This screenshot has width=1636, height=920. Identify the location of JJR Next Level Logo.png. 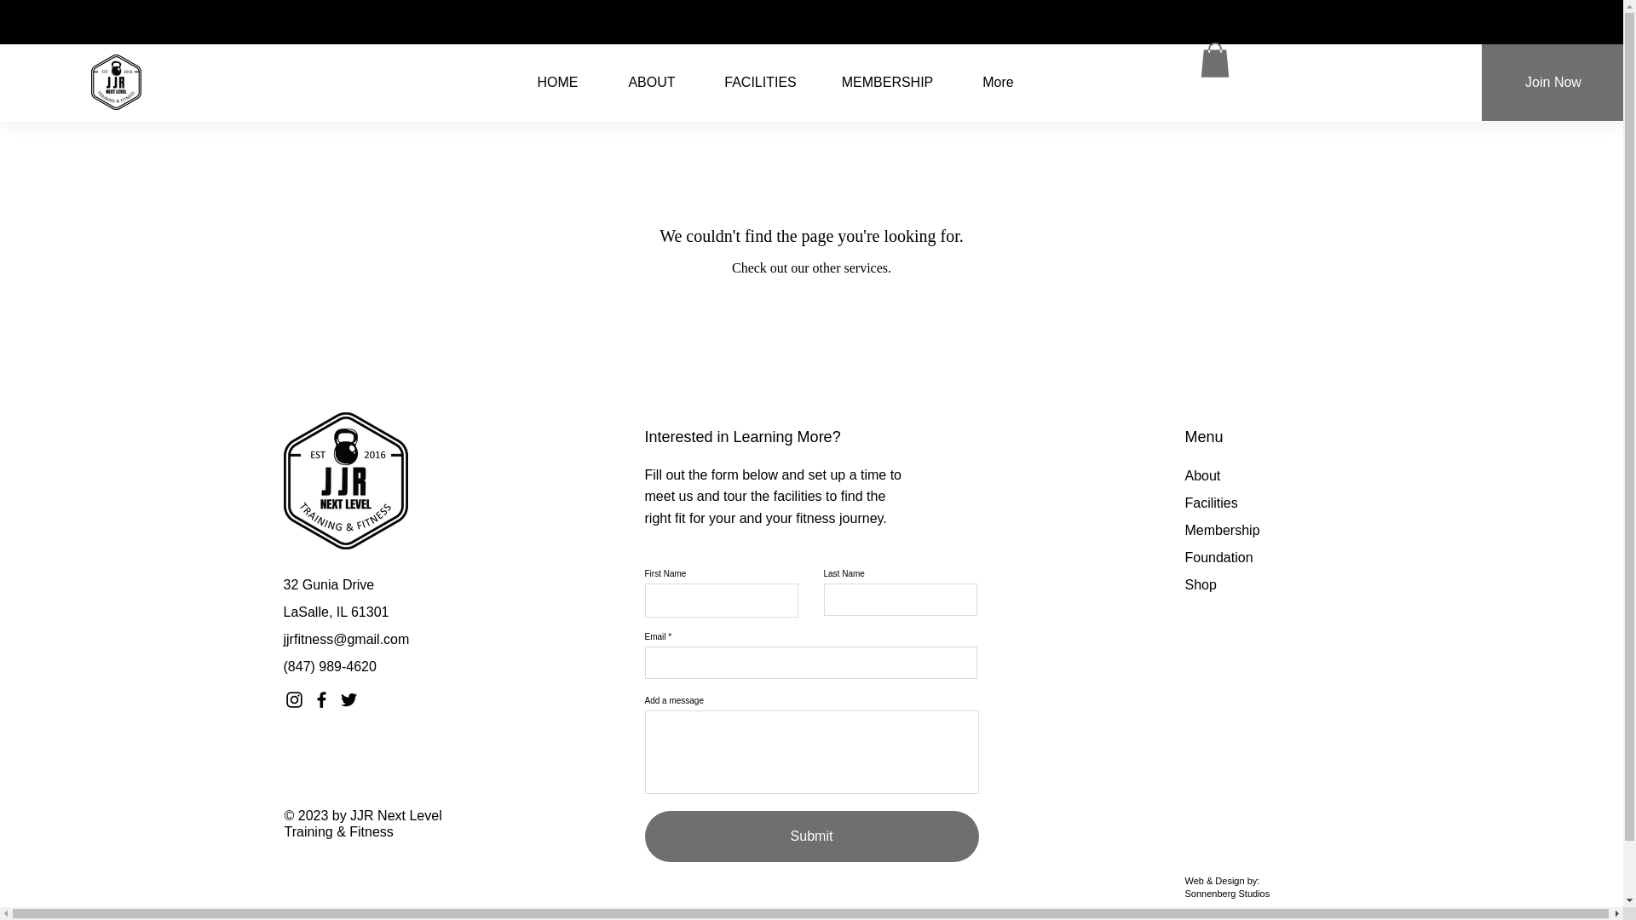
(345, 480).